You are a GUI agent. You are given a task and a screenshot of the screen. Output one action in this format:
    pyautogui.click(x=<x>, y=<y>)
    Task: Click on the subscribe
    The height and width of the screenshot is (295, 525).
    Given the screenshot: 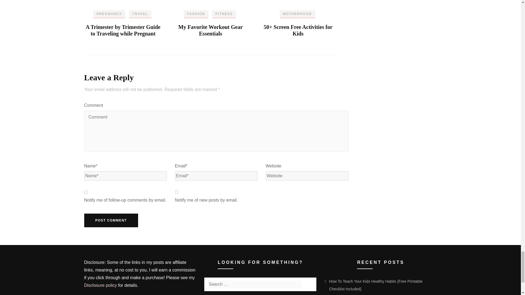 What is the action you would take?
    pyautogui.click(x=86, y=192)
    